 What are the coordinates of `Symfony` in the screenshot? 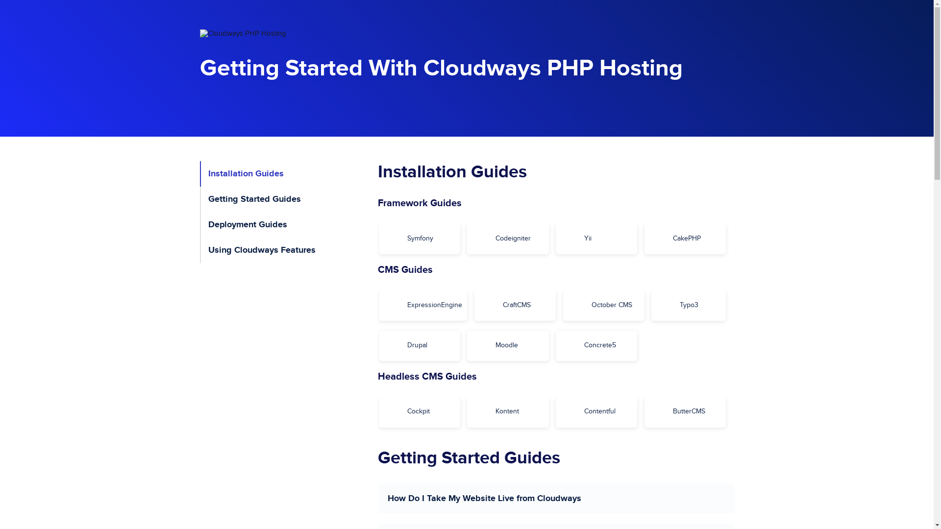 It's located at (420, 238).